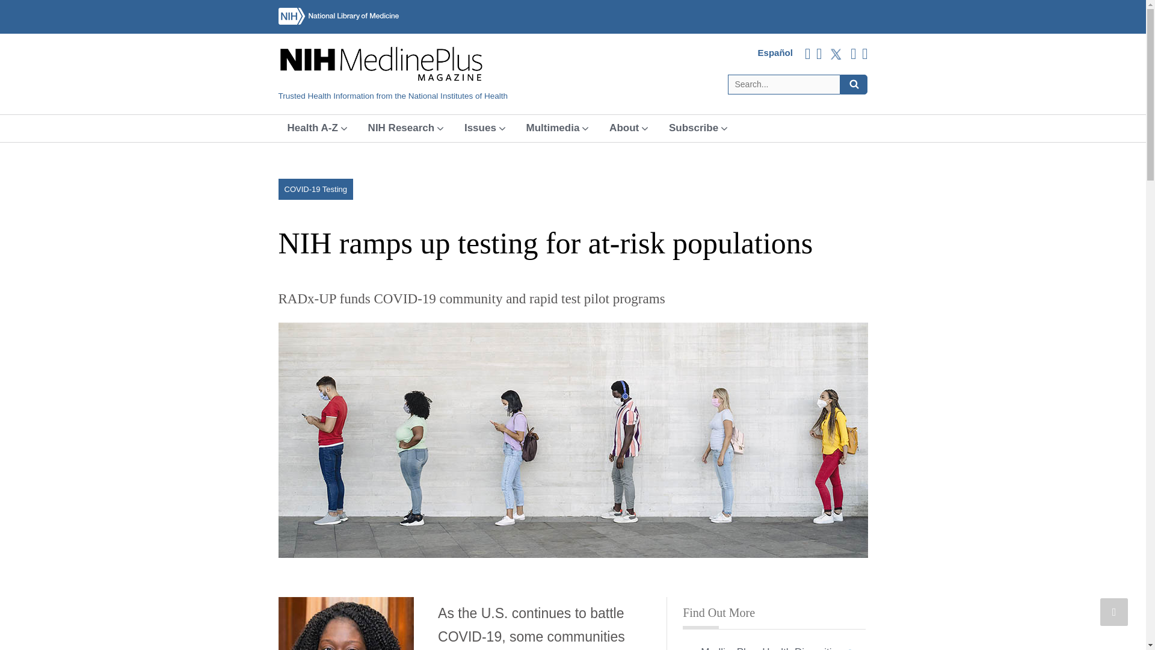 The image size is (1155, 650). Describe the element at coordinates (854, 84) in the screenshot. I see `Search` at that location.